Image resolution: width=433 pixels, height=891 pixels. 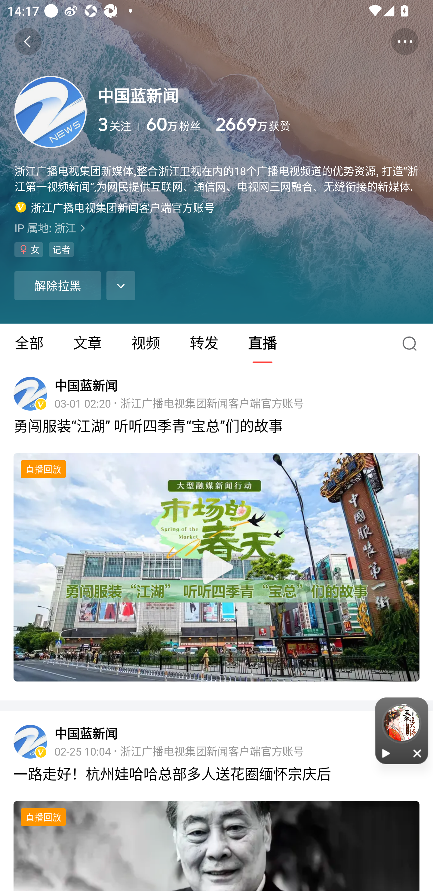 I want to click on 浙江广播电视集团新闻客户端官方账号, so click(x=115, y=207).